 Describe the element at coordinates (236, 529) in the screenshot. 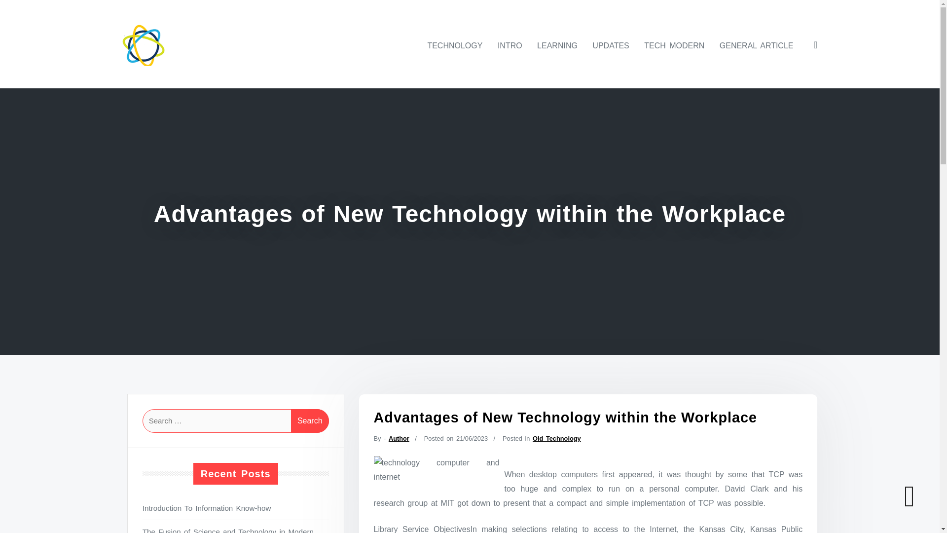

I see `The Fusion of Science and Technology in Modern Pharmacy` at that location.